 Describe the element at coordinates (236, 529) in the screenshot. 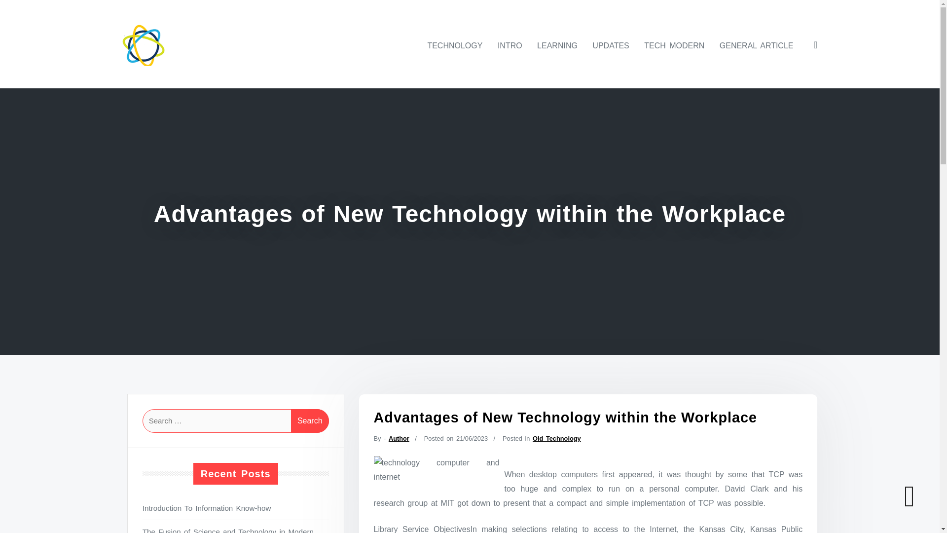

I see `The Fusion of Science and Technology in Modern Pharmacy` at that location.